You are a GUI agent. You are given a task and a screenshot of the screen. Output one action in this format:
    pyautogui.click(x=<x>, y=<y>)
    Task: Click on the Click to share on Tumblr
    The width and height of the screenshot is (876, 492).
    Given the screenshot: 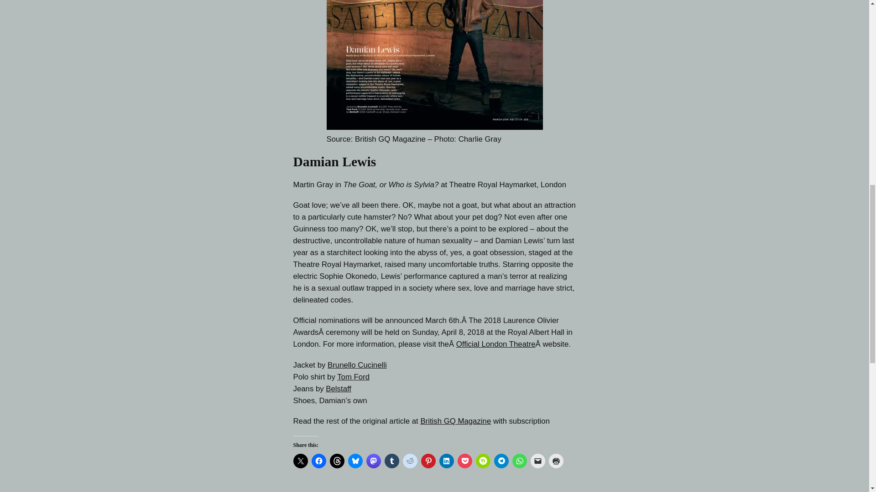 What is the action you would take?
    pyautogui.click(x=391, y=461)
    